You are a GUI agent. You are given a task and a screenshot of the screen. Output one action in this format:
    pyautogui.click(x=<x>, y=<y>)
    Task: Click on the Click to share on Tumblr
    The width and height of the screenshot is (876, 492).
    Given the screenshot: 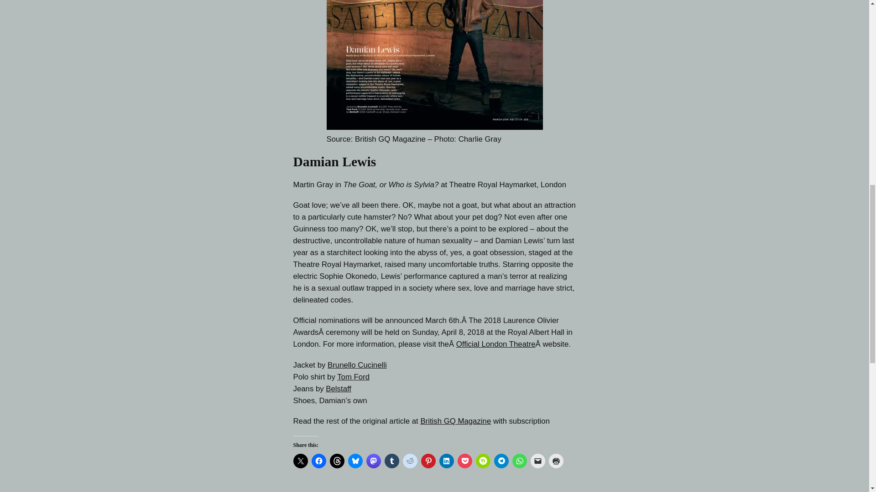 What is the action you would take?
    pyautogui.click(x=391, y=461)
    